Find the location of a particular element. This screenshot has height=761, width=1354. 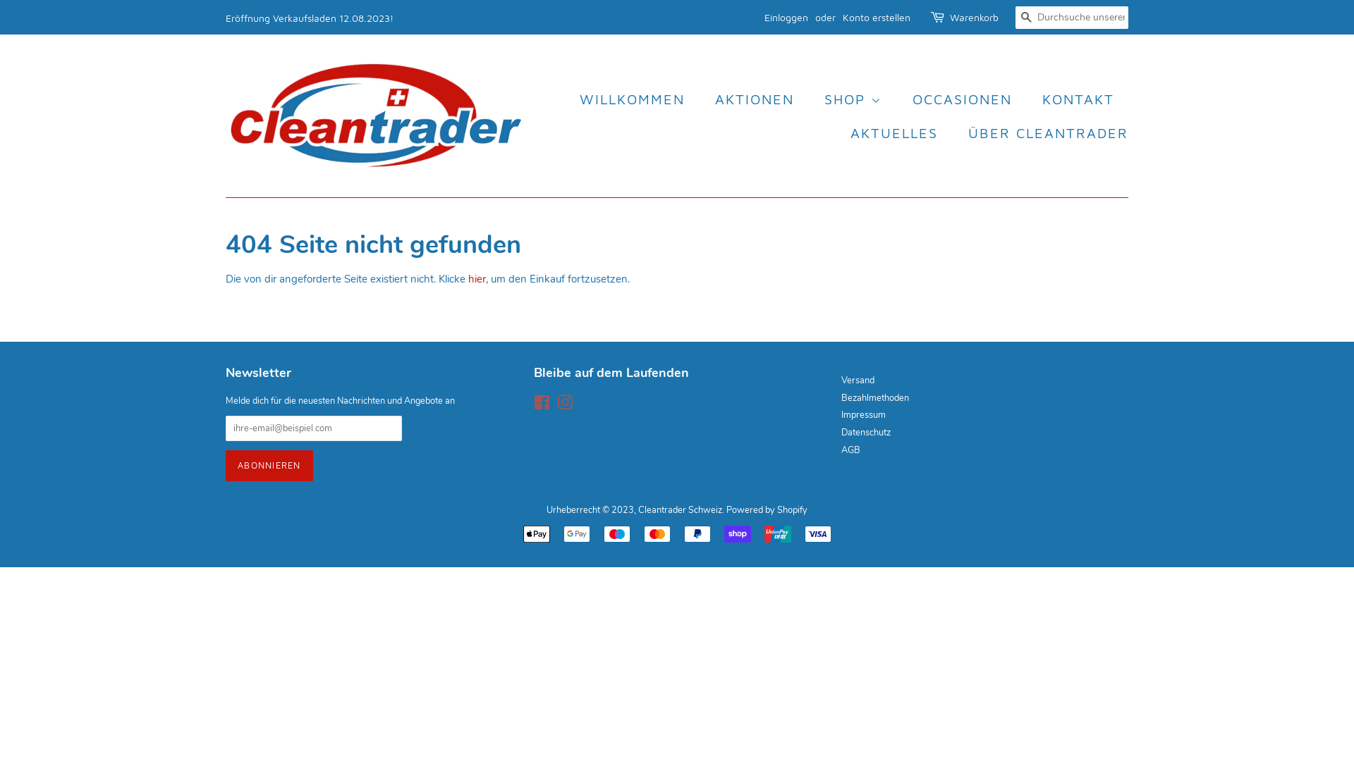

Datenschutz is located at coordinates (866, 433).